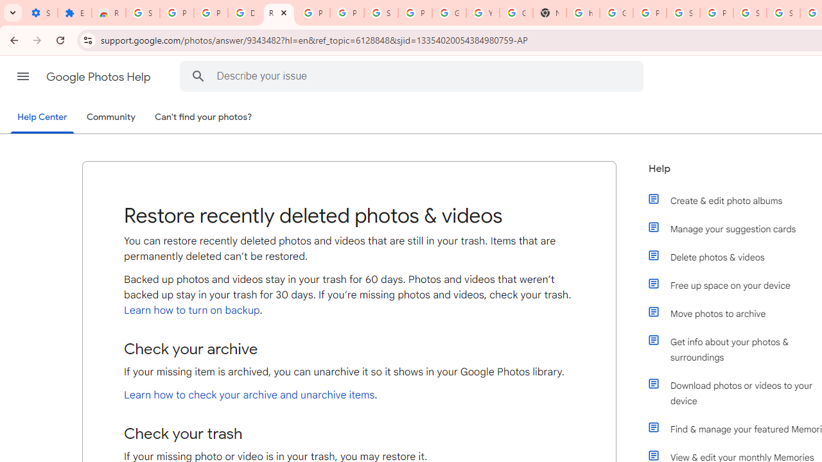  I want to click on System, so click(6, 7).